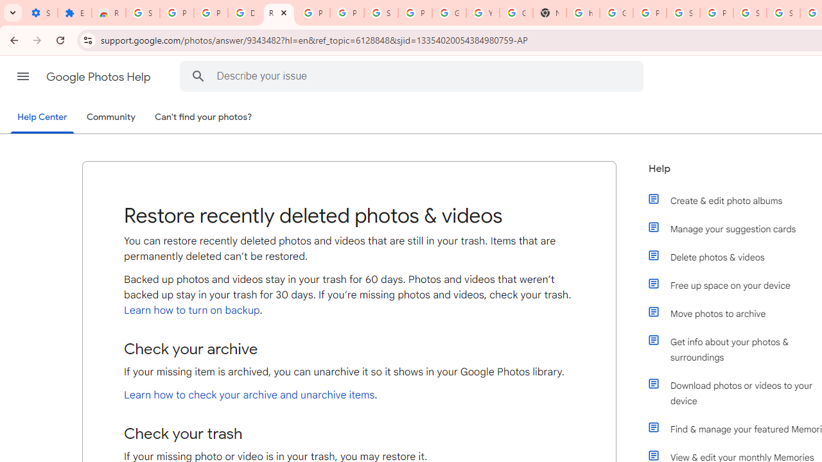  I want to click on System, so click(6, 7).